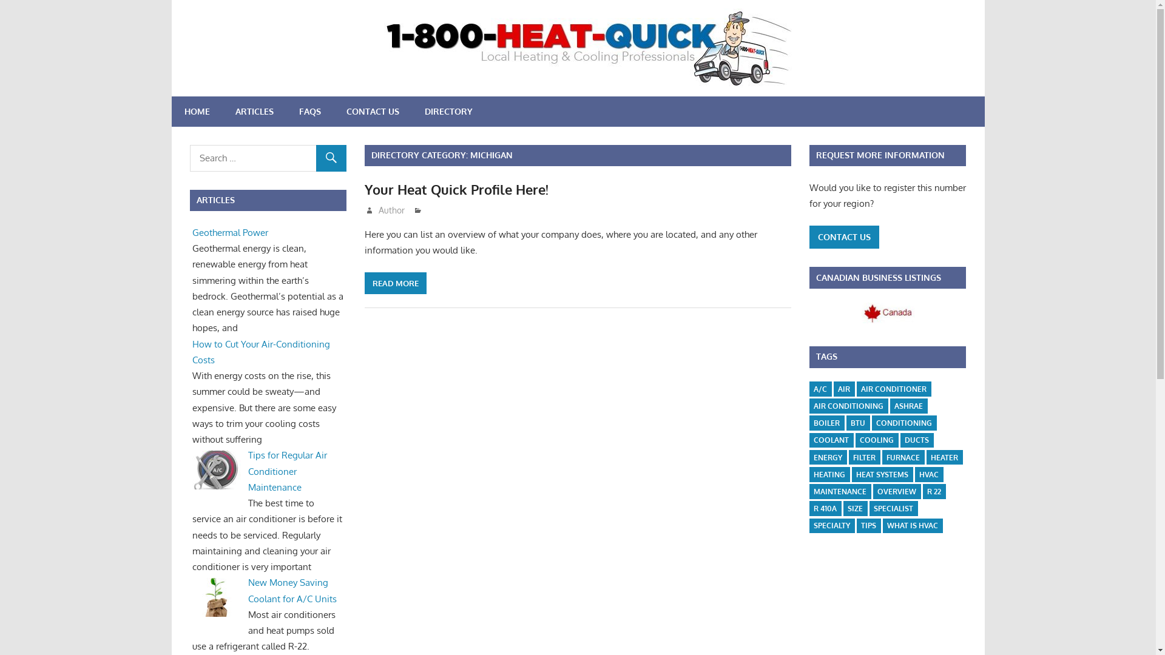 This screenshot has height=655, width=1165. I want to click on MAINTENANCE, so click(840, 491).